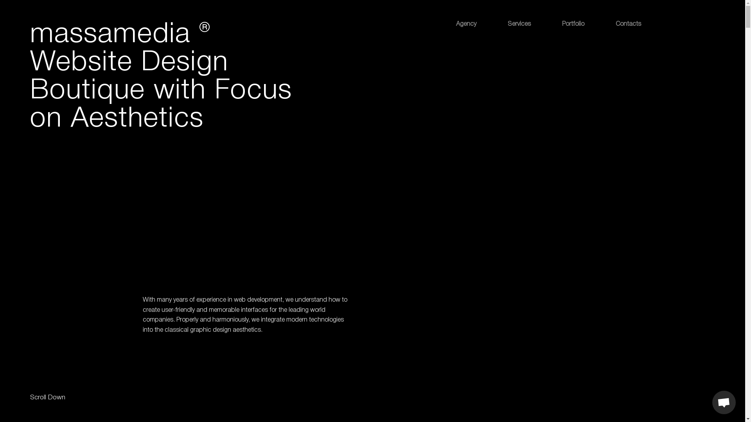  I want to click on Contacts, so click(628, 24).